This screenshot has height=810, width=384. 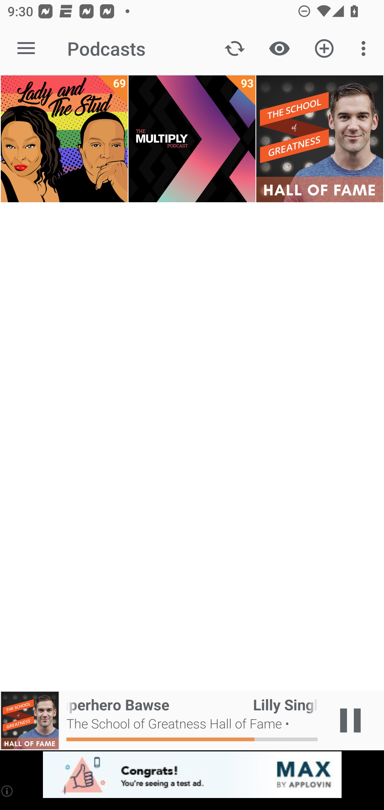 I want to click on The Multiply Podcast 93, so click(x=192, y=139).